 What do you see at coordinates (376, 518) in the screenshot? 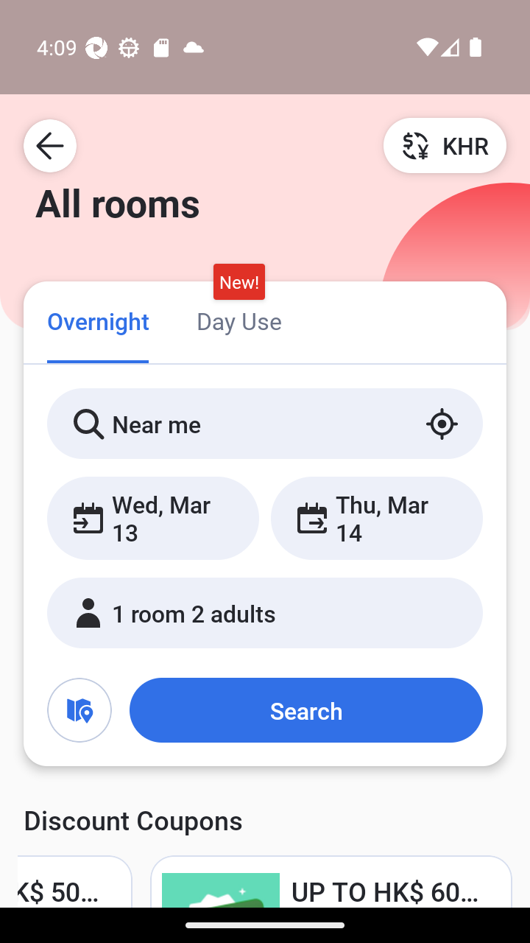
I see `Thu, Mar 14` at bounding box center [376, 518].